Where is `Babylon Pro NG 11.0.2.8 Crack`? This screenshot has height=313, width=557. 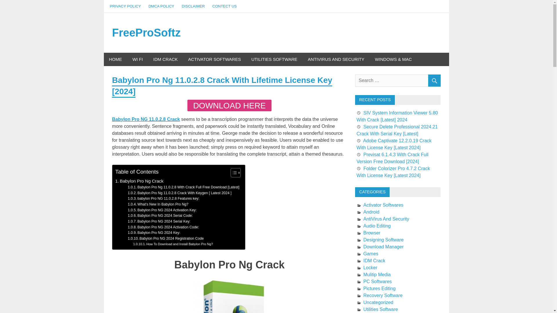
Babylon Pro NG 11.0.2.8 Crack is located at coordinates (146, 119).